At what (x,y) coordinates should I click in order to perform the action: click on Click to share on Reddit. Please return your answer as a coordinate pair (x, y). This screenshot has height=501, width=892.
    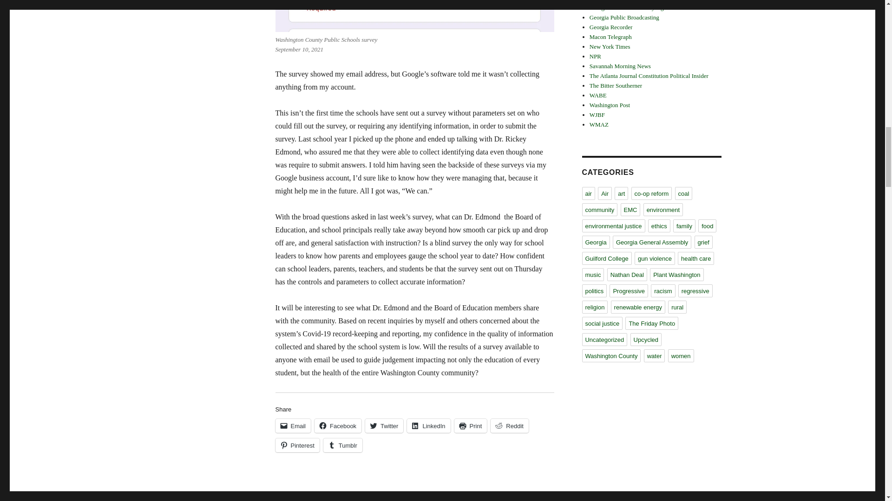
    Looking at the image, I should click on (510, 426).